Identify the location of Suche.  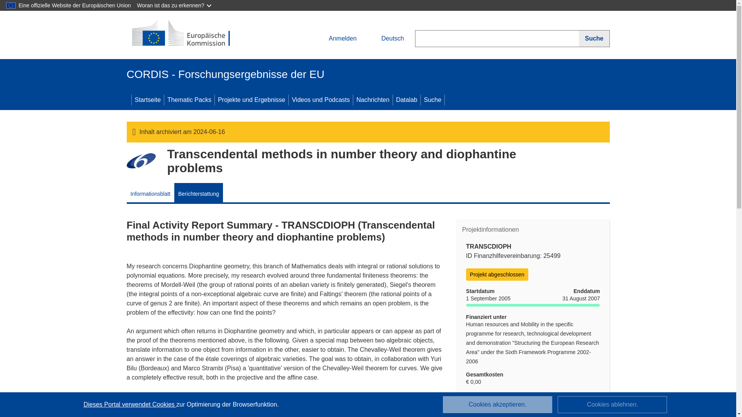
(594, 39).